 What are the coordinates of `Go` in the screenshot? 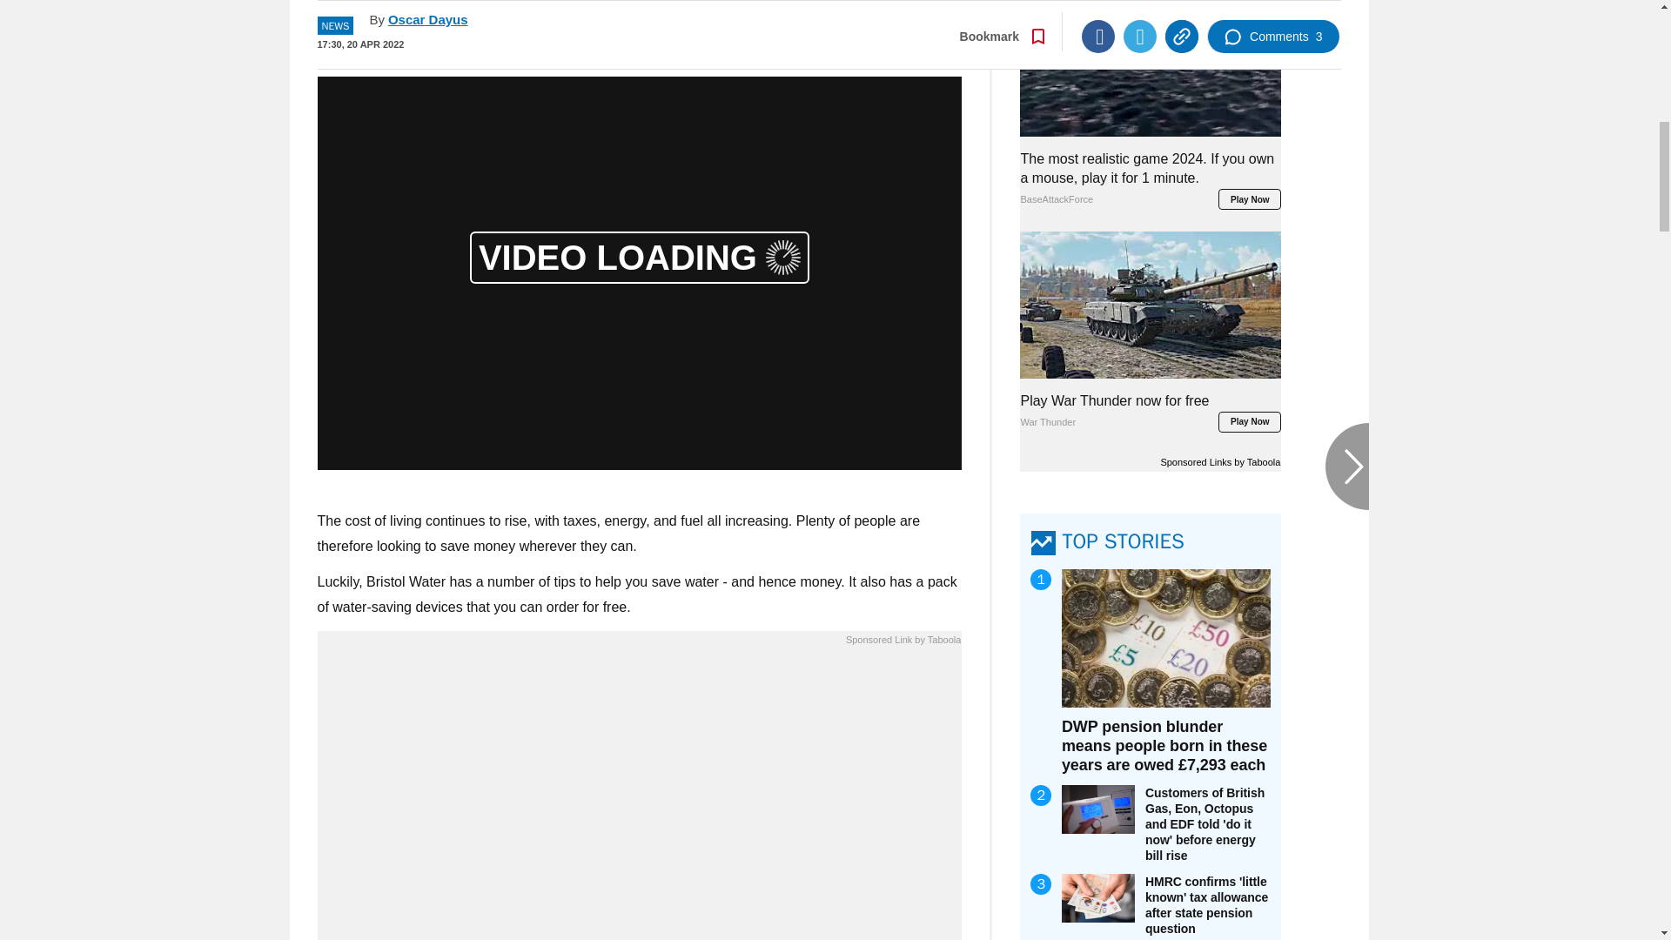 It's located at (837, 21).